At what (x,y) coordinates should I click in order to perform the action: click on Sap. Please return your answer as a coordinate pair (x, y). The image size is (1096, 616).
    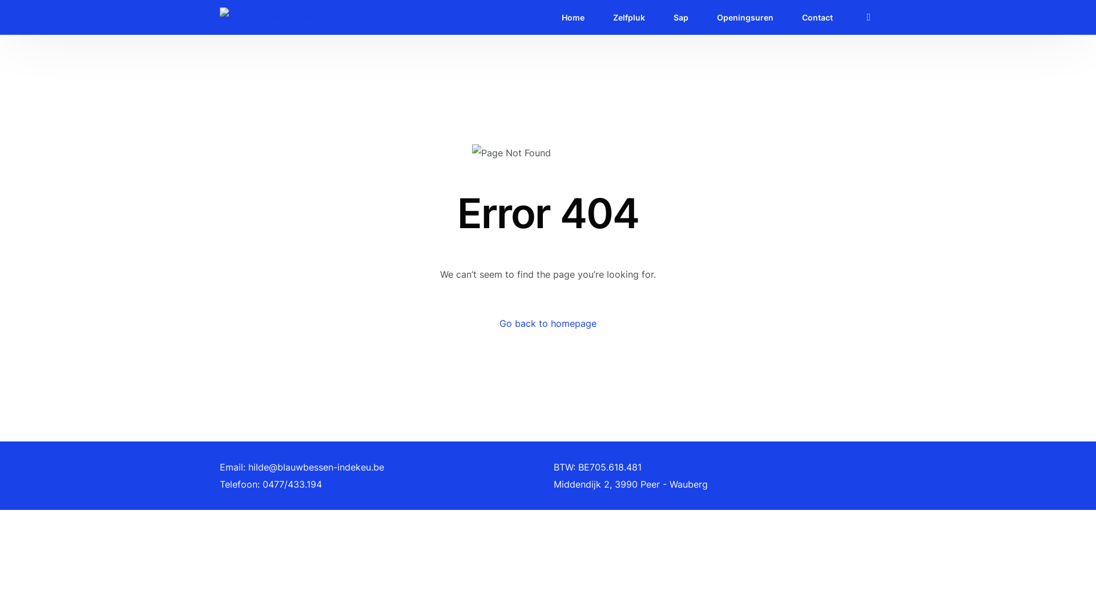
    Looking at the image, I should click on (681, 17).